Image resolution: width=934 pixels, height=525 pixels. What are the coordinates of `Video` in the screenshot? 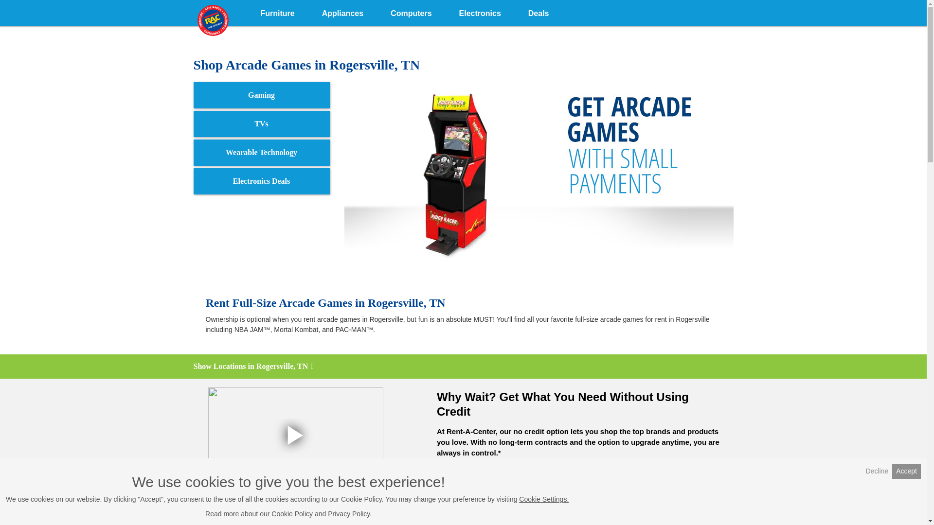 It's located at (296, 436).